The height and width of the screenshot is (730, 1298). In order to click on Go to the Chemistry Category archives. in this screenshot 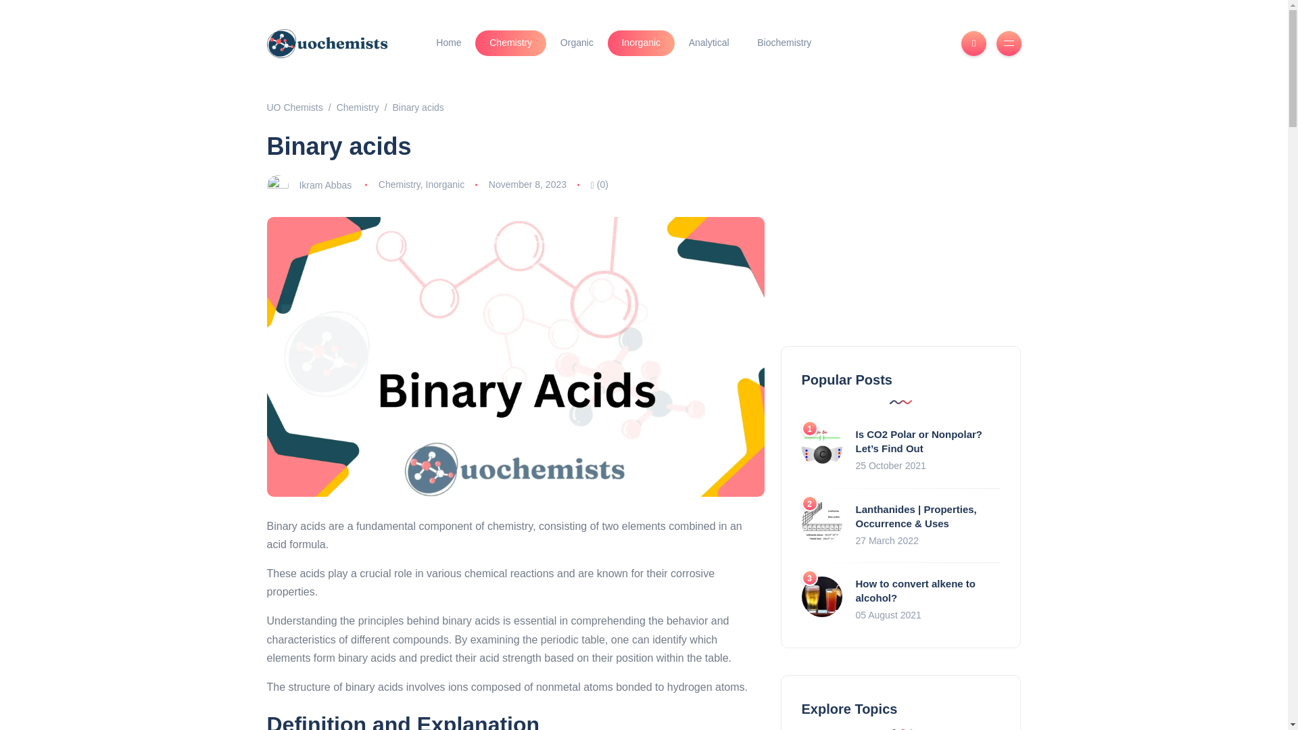, I will do `click(357, 107)`.